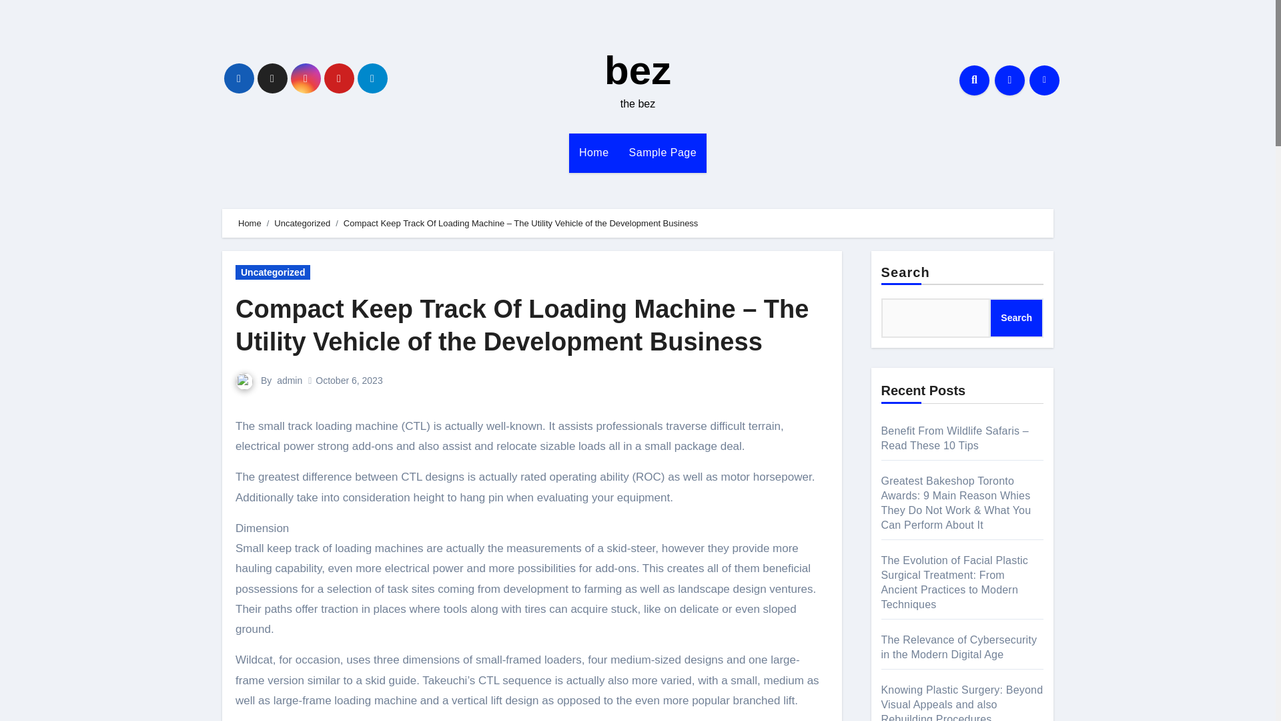 Image resolution: width=1281 pixels, height=721 pixels. What do you see at coordinates (348, 380) in the screenshot?
I see `October 6, 2023` at bounding box center [348, 380].